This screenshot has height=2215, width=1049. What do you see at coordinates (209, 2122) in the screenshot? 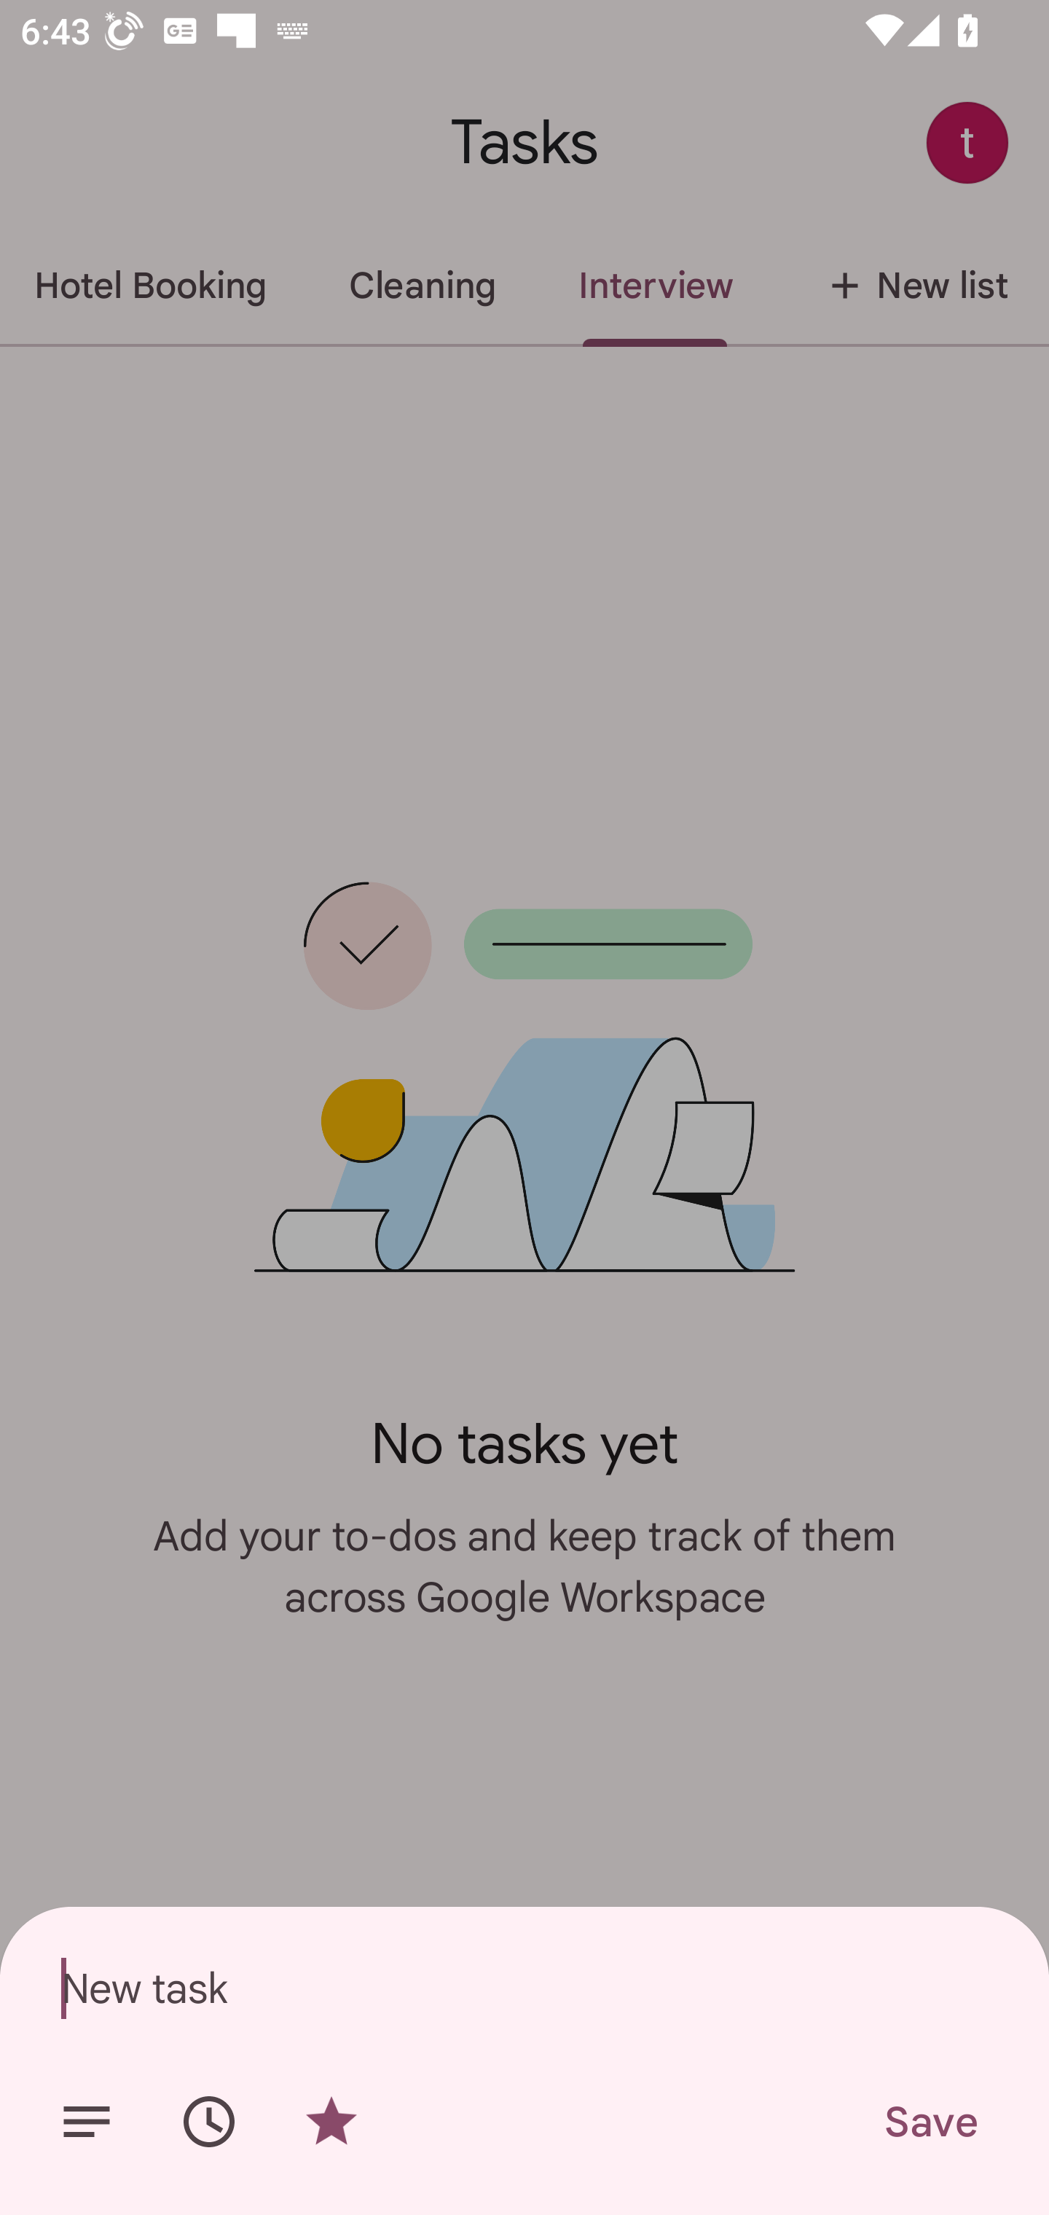
I see `Set date/time` at bounding box center [209, 2122].